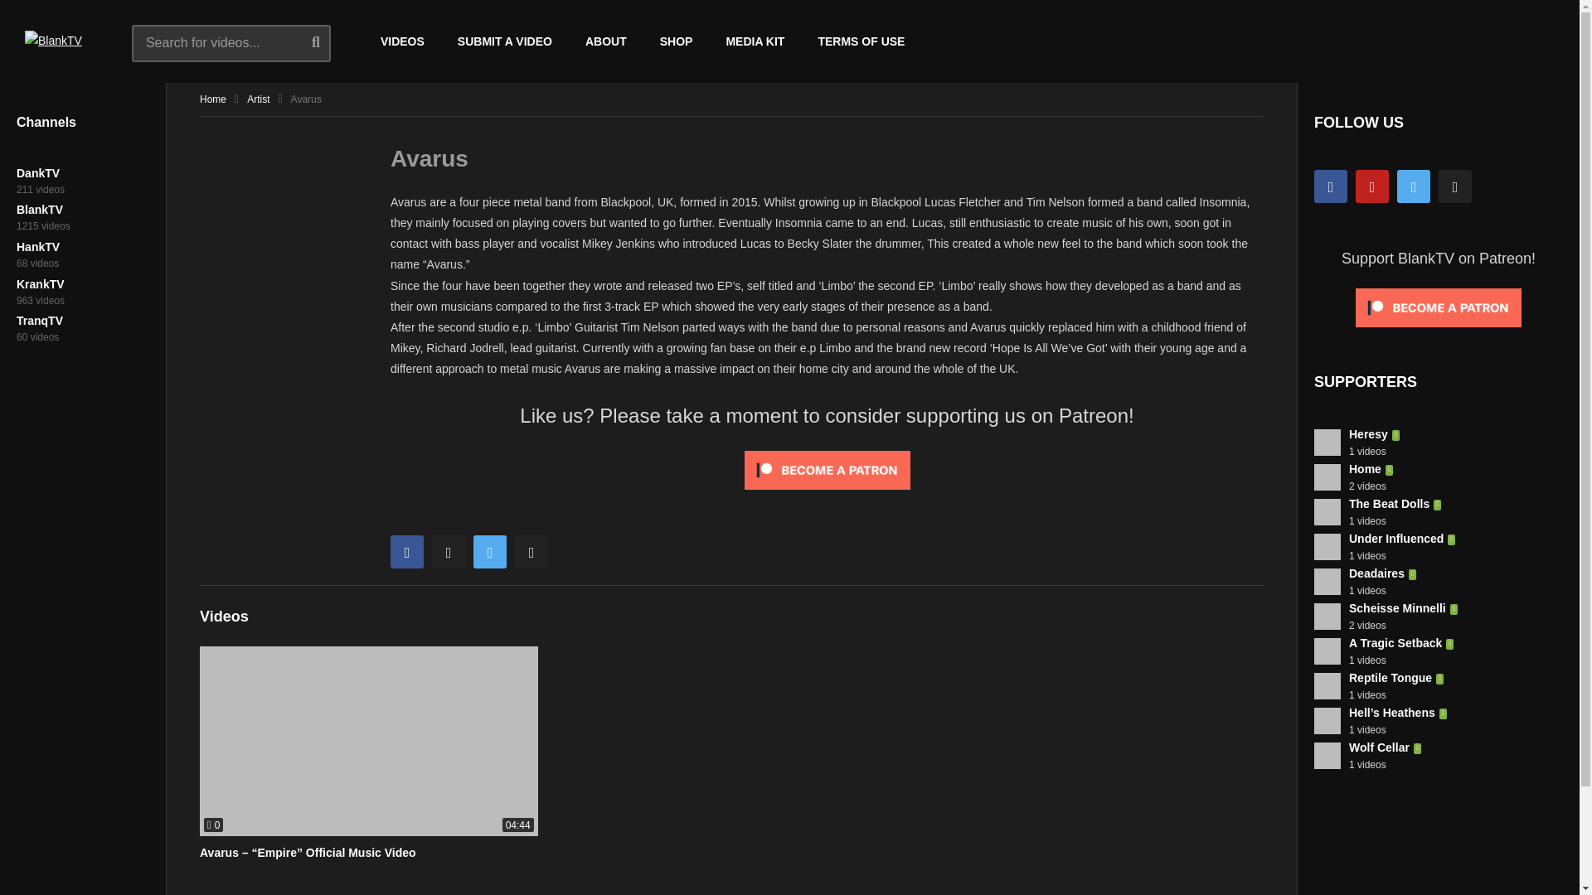 The width and height of the screenshot is (1592, 895). I want to click on SUBMIT A VIDEO, so click(504, 41).